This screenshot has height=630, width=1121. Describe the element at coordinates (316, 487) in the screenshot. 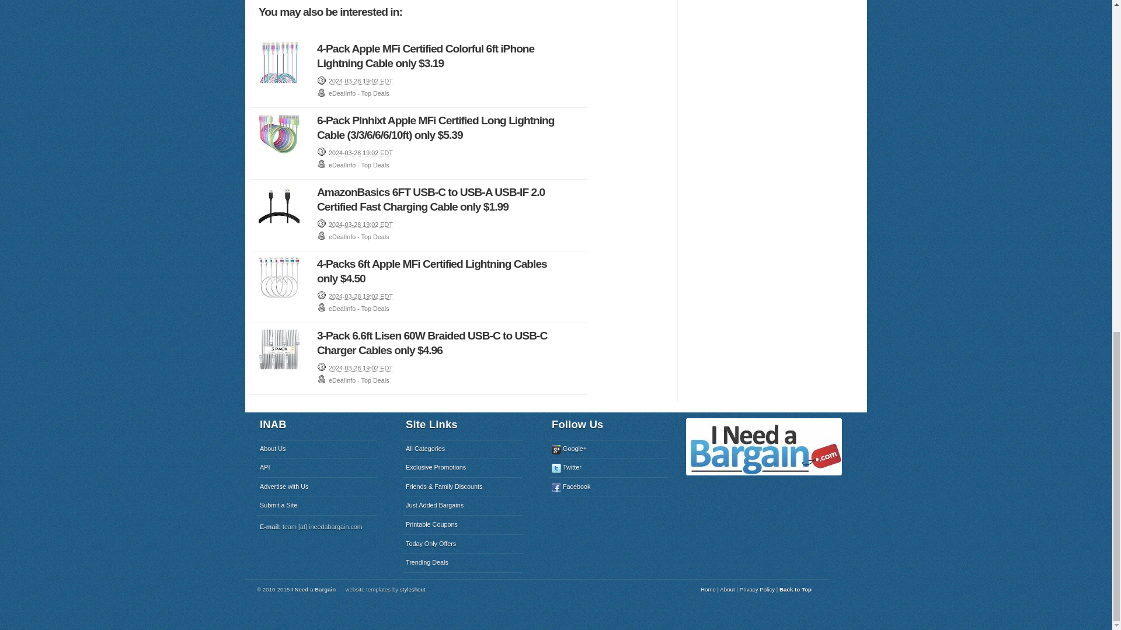

I see `Advertise with Us` at that location.